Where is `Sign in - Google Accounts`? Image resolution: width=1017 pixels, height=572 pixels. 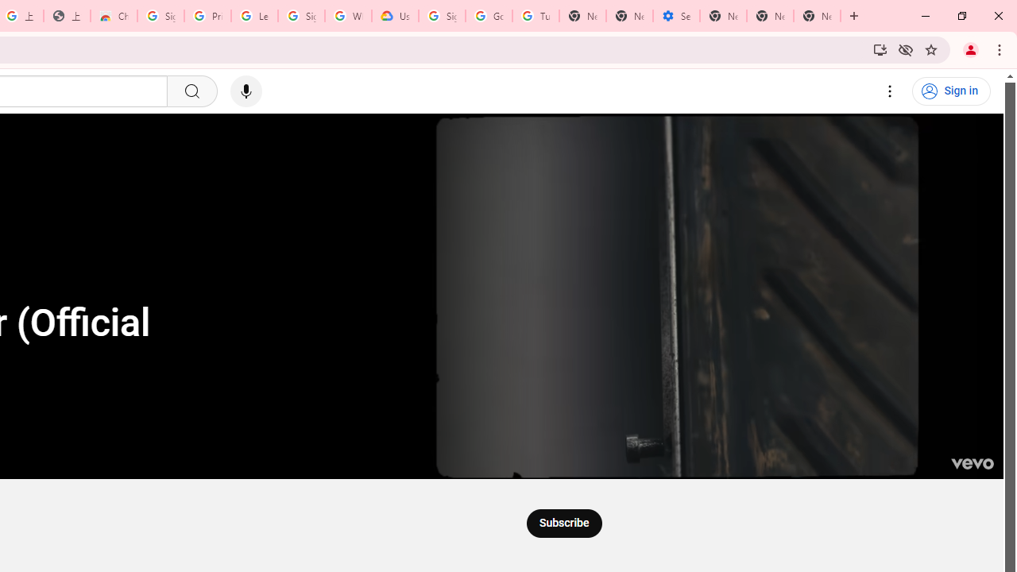 Sign in - Google Accounts is located at coordinates (160, 16).